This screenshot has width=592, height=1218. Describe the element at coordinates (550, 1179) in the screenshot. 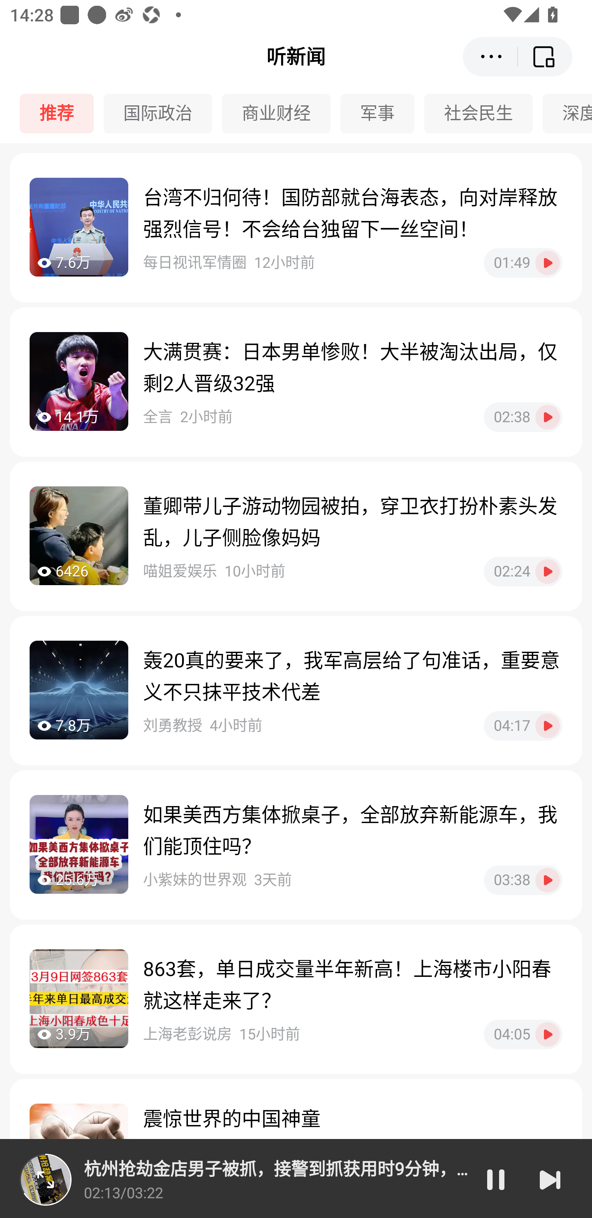

I see `下一篇` at that location.